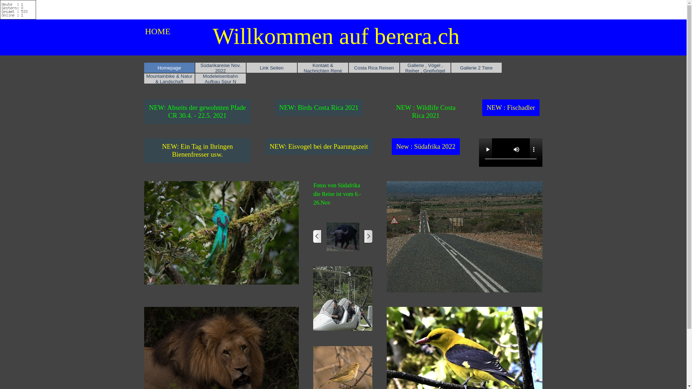  Describe the element at coordinates (511, 108) in the screenshot. I see `NEW : Fischadler` at that location.